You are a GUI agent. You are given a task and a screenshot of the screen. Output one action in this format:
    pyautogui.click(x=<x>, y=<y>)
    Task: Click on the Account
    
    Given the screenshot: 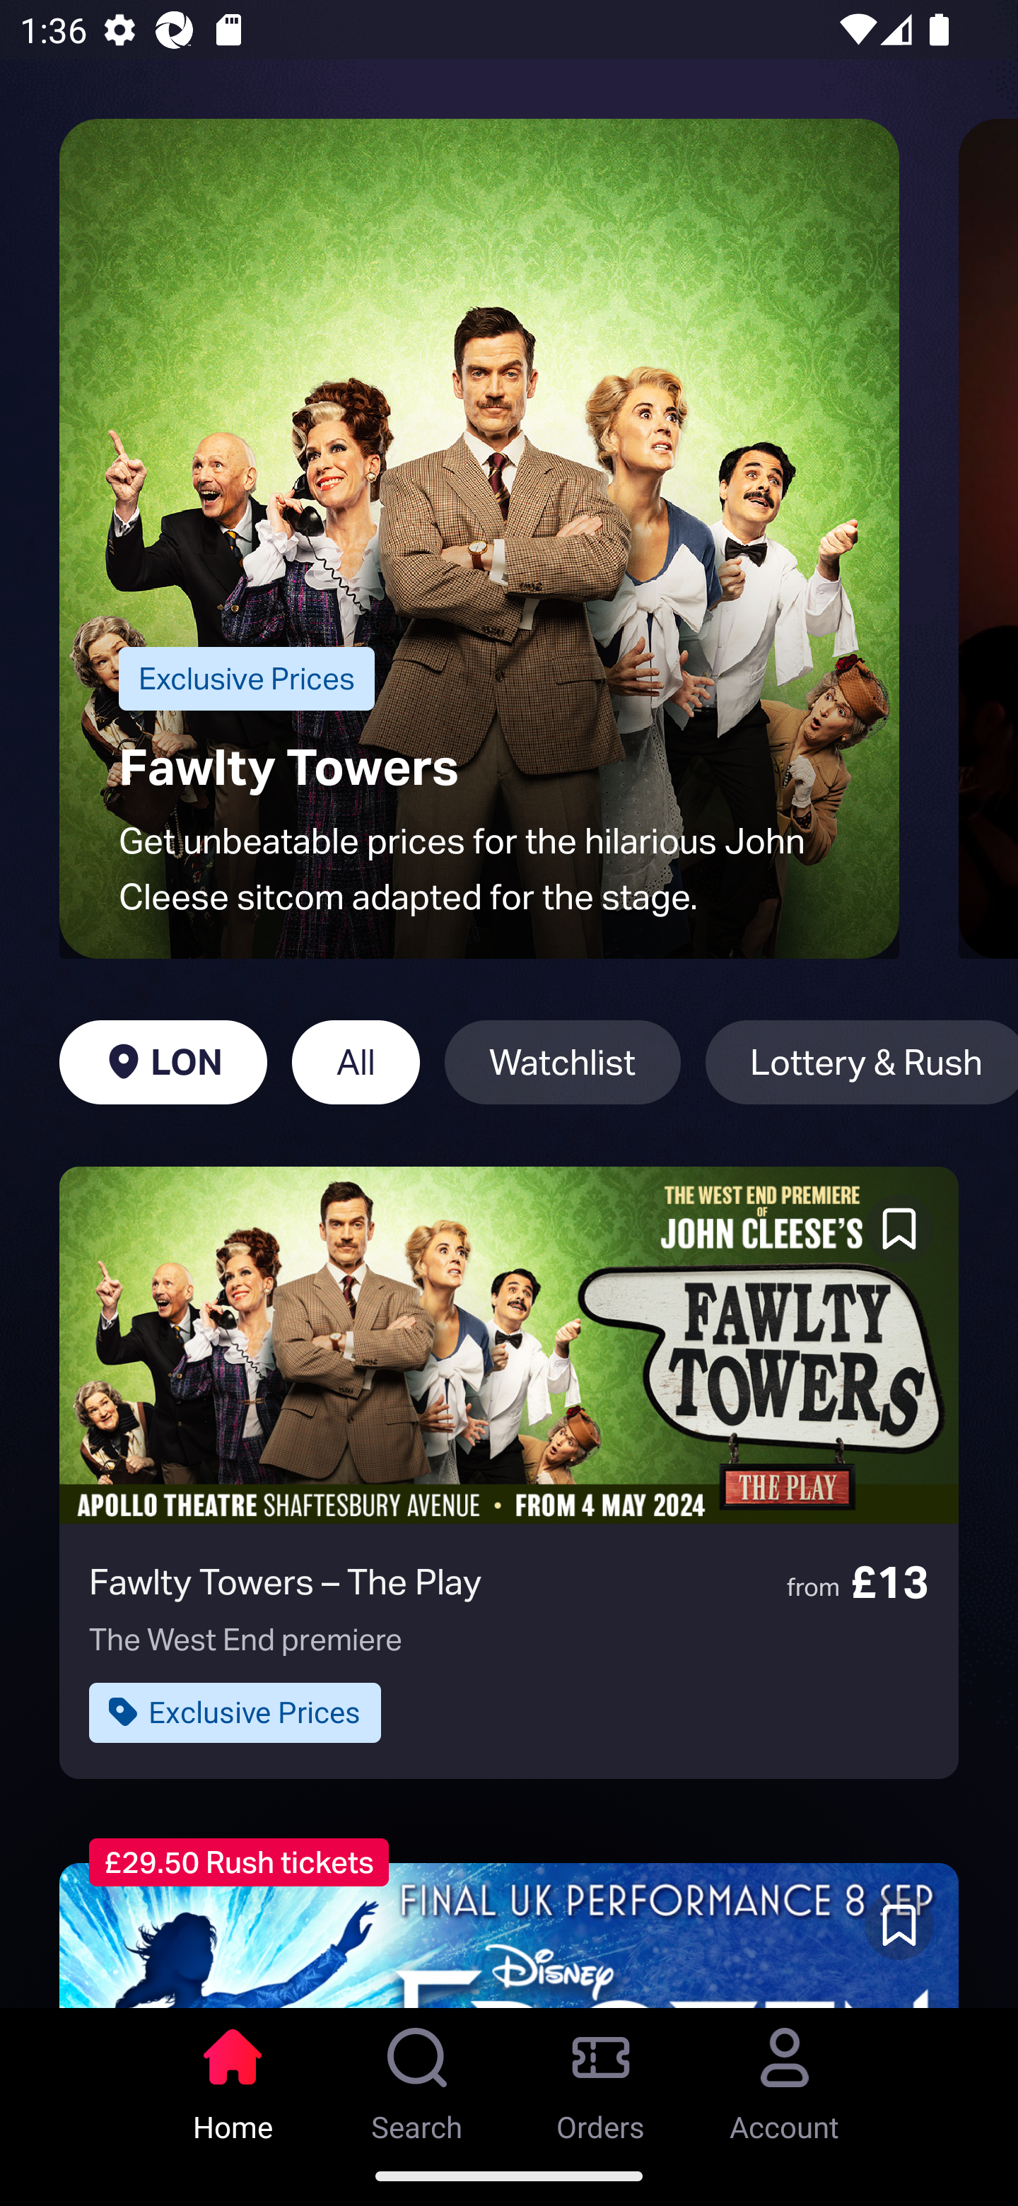 What is the action you would take?
    pyautogui.click(x=785, y=2077)
    